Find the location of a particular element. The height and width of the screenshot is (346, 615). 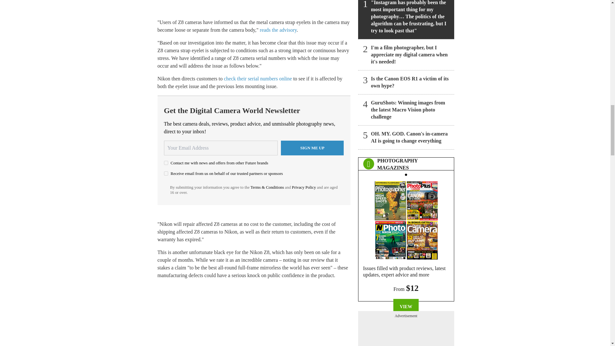

on is located at coordinates (166, 173).